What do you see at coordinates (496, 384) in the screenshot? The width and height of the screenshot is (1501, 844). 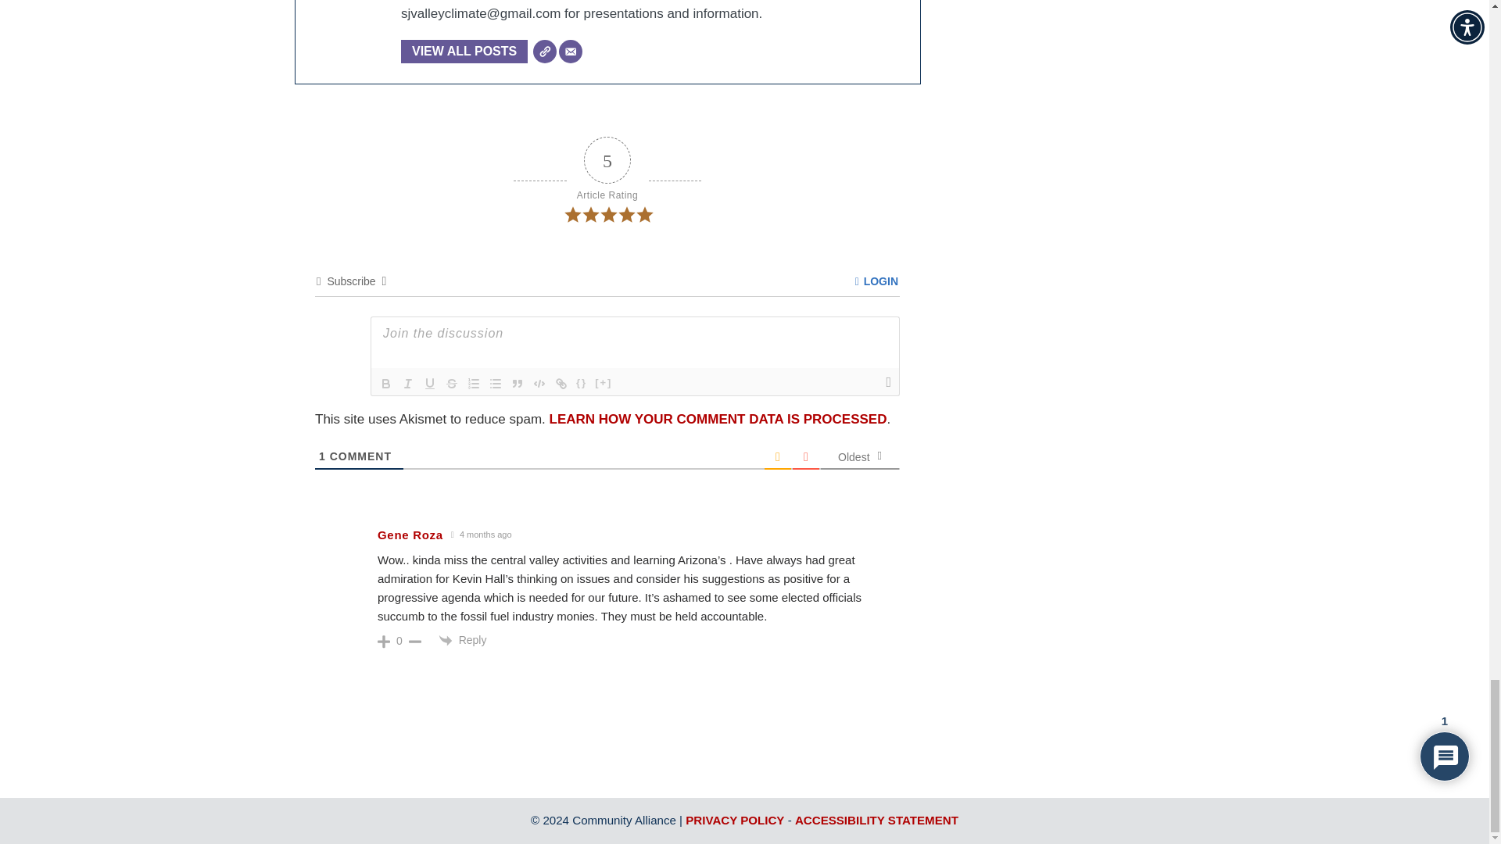 I see `Unordered List` at bounding box center [496, 384].